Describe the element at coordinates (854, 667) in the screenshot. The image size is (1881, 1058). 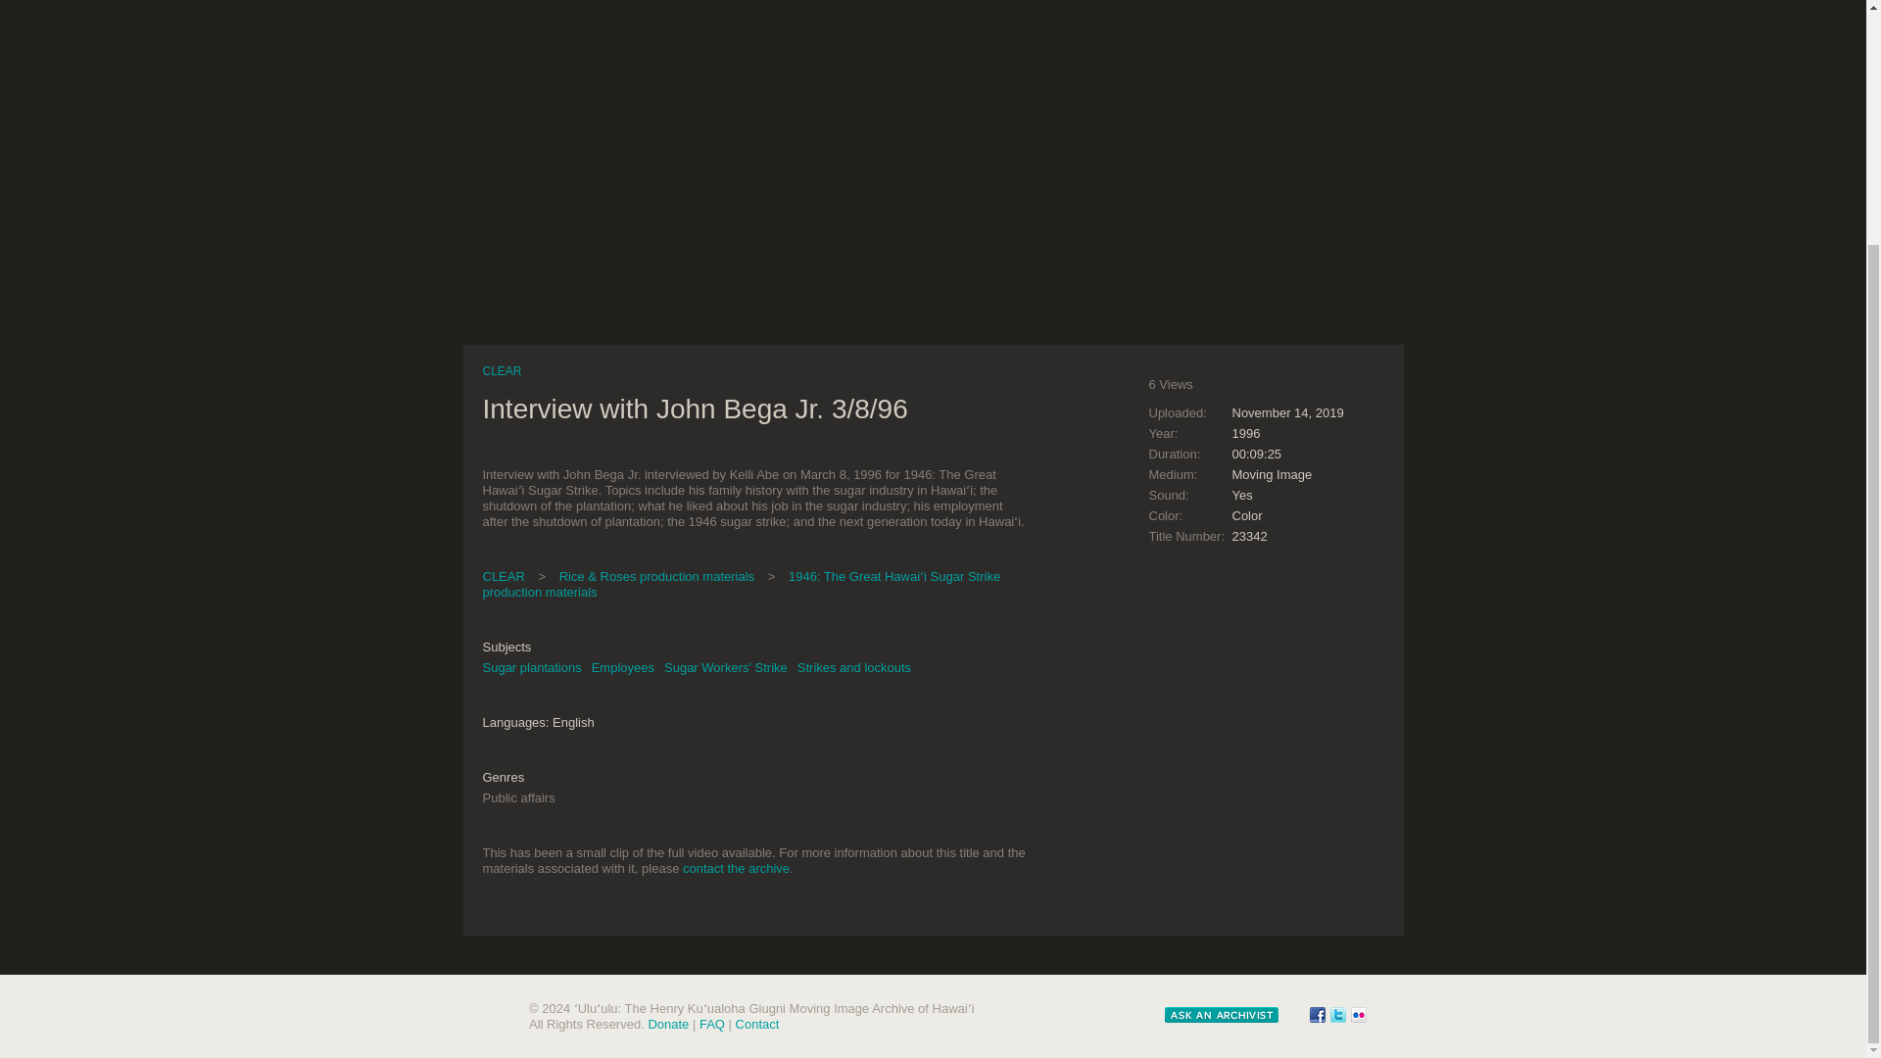
I see `Strikes and lockouts` at that location.